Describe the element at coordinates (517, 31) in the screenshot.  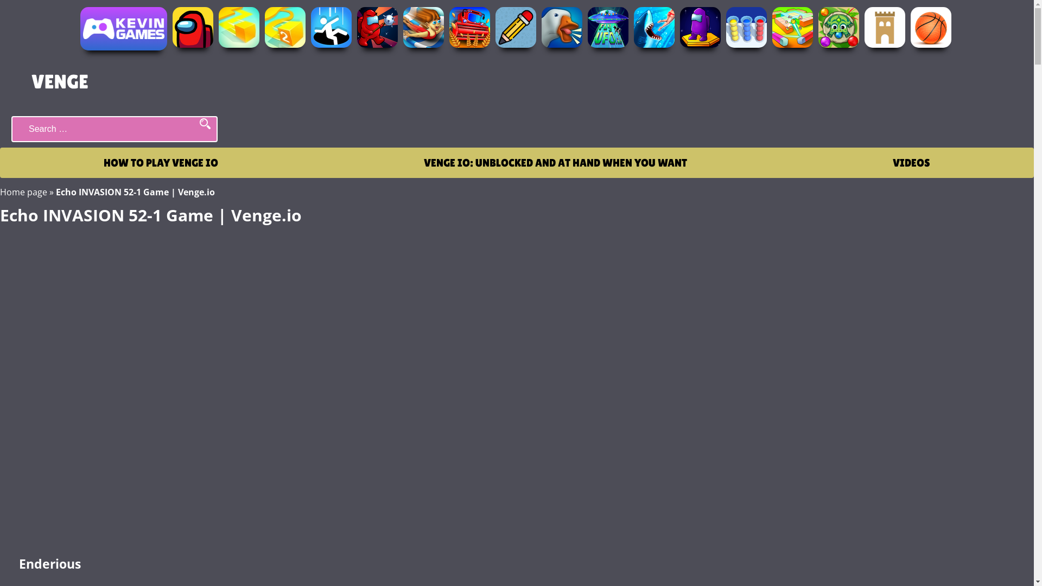
I see `Game link1330` at that location.